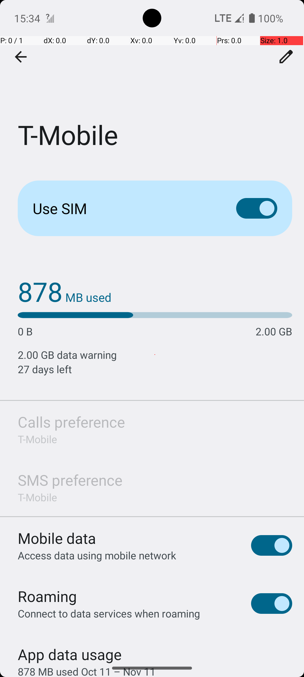  Describe the element at coordinates (47, 596) in the screenshot. I see `Roaming` at that location.